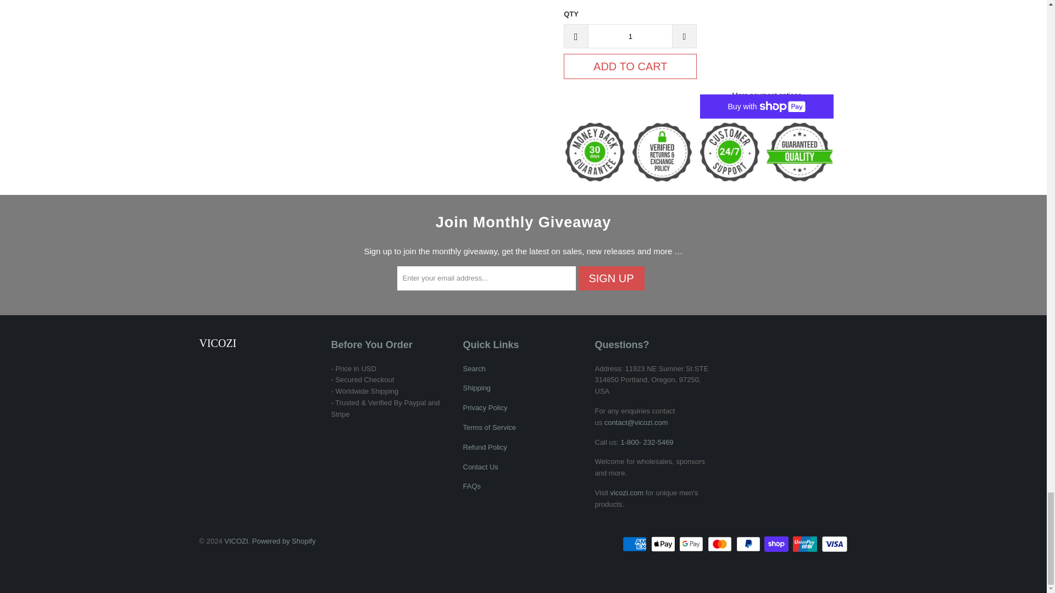 The image size is (1055, 593). I want to click on 1, so click(630, 36).